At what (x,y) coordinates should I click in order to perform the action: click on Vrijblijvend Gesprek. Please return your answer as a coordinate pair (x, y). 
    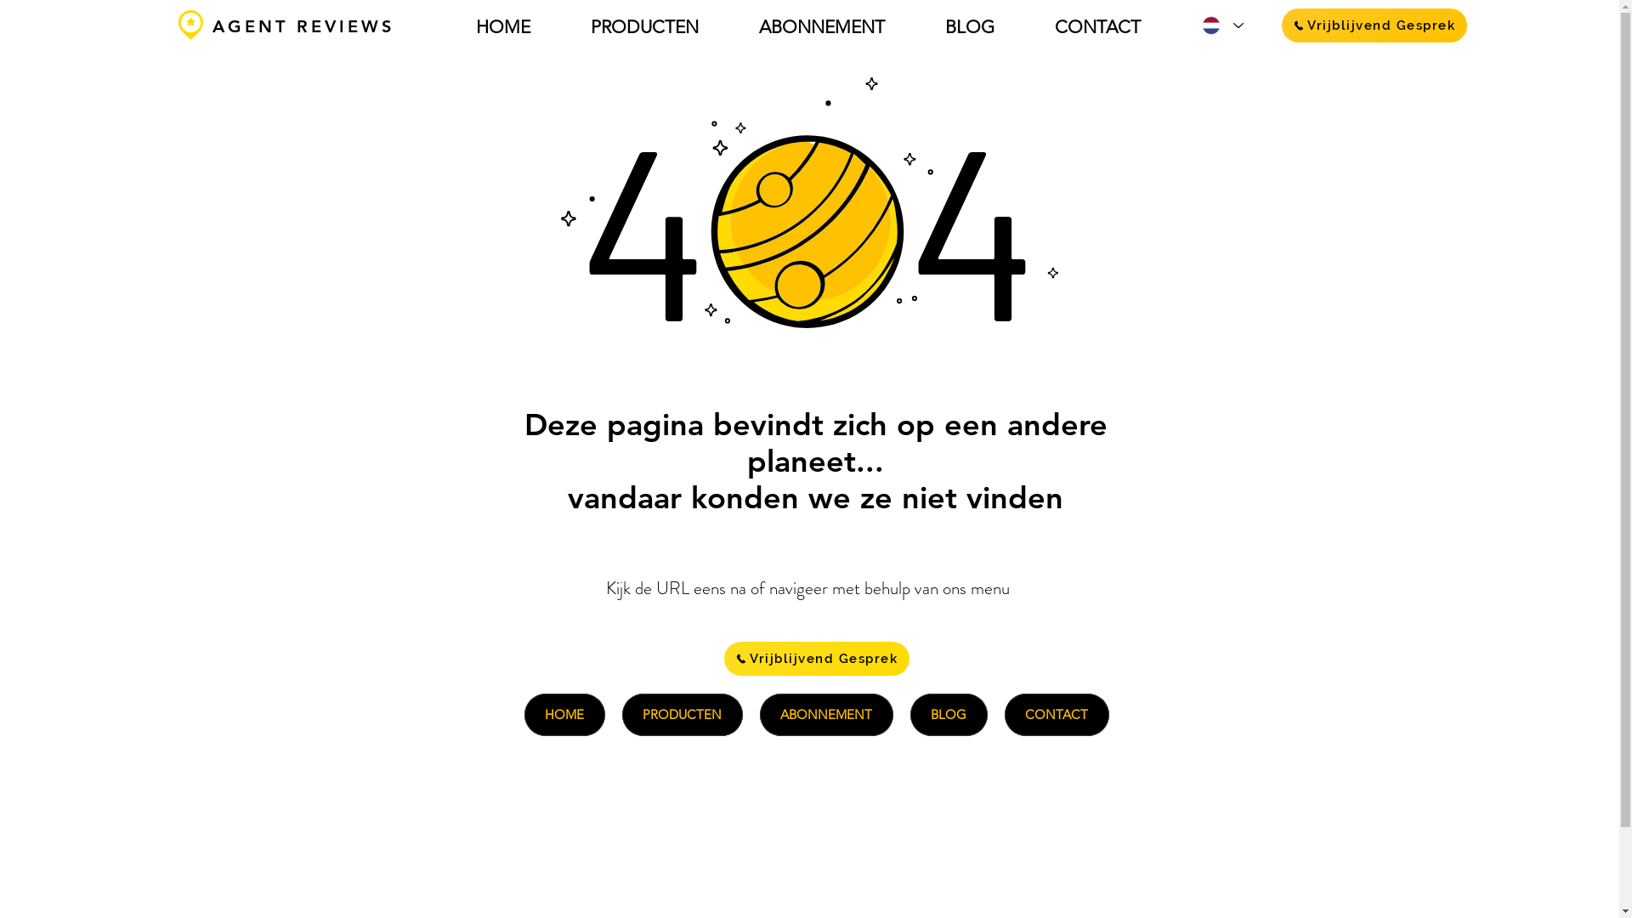
    Looking at the image, I should click on (1374, 25).